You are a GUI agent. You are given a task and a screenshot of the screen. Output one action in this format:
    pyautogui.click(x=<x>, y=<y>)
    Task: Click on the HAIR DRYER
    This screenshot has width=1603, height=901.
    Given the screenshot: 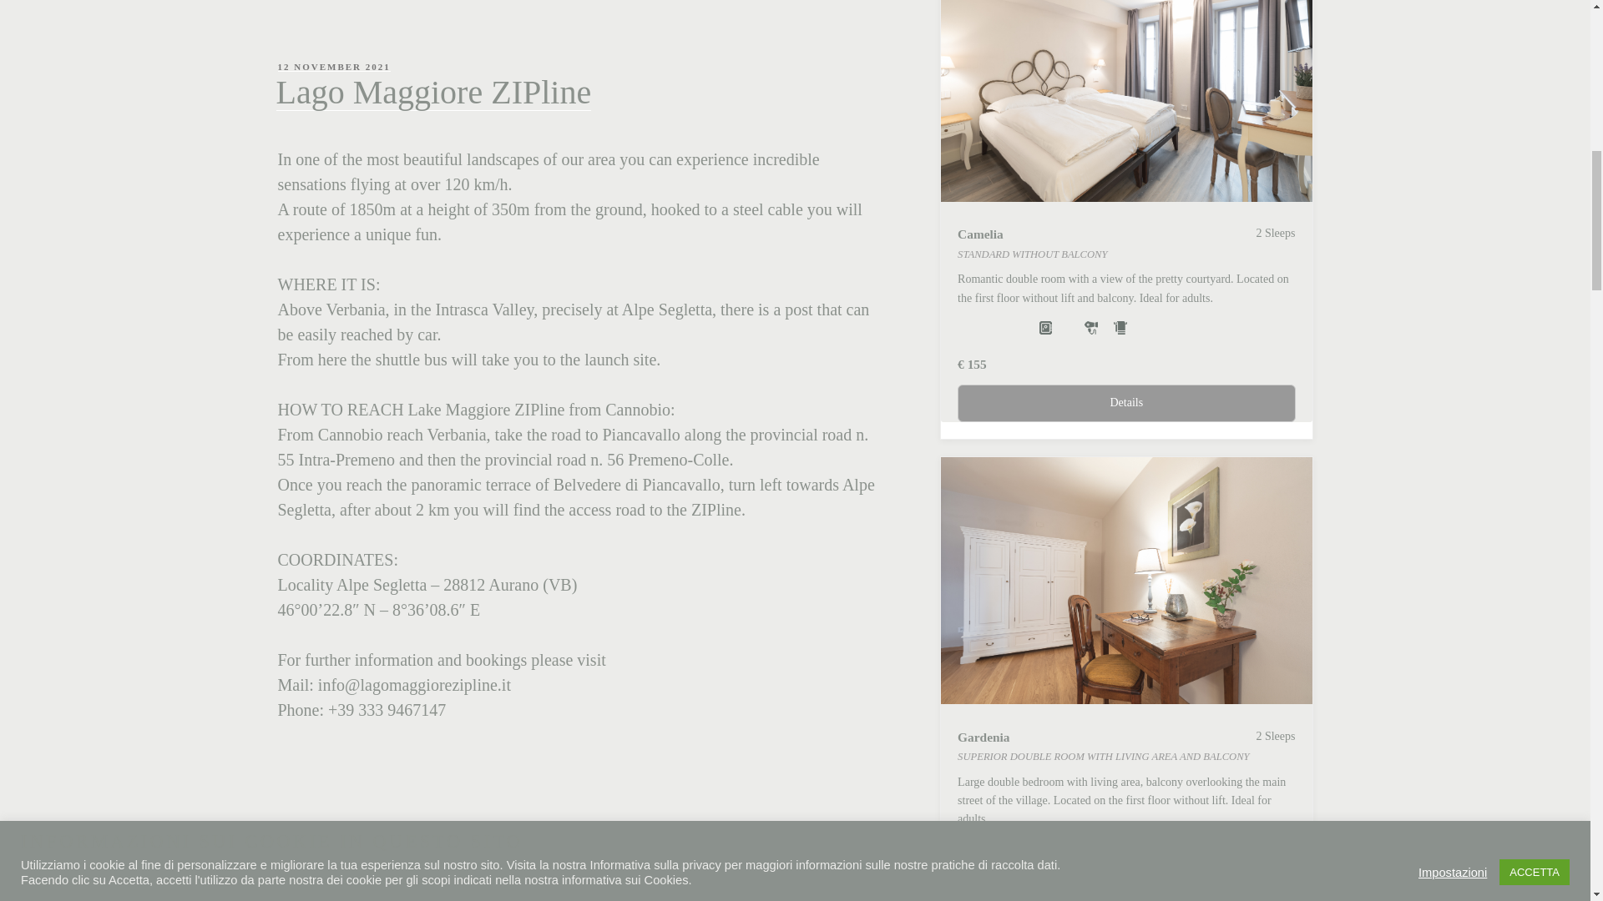 What is the action you would take?
    pyautogui.click(x=1091, y=849)
    